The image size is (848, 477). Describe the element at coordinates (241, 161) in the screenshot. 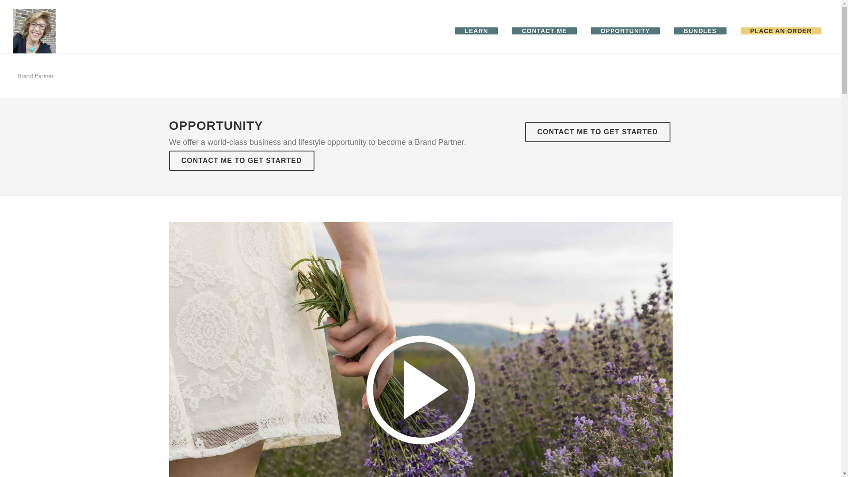

I see `CONTACT ME TO GET STARTED` at that location.